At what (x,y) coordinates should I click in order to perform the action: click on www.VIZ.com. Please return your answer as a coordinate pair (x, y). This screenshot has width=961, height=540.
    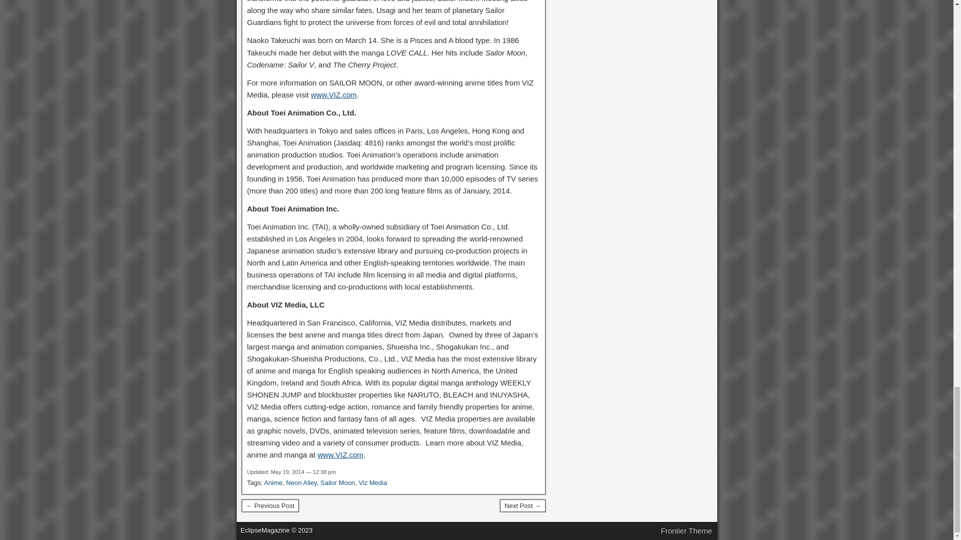
    Looking at the image, I should click on (340, 454).